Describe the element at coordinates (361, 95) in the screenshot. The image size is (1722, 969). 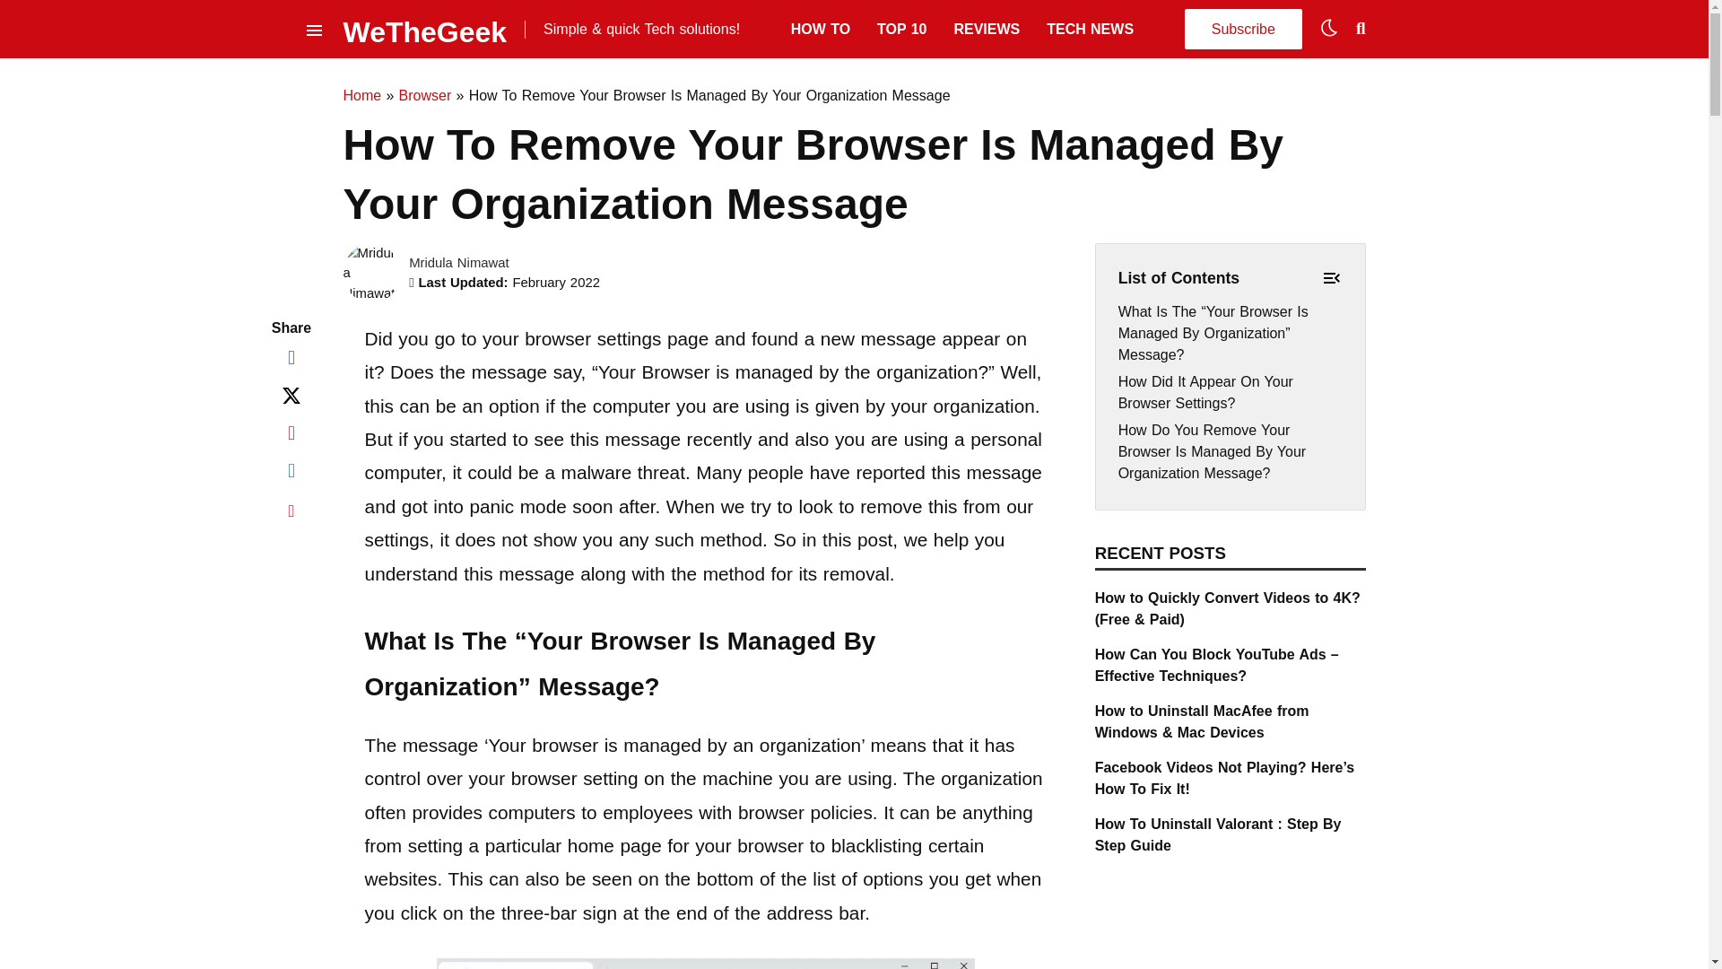
I see `Home` at that location.